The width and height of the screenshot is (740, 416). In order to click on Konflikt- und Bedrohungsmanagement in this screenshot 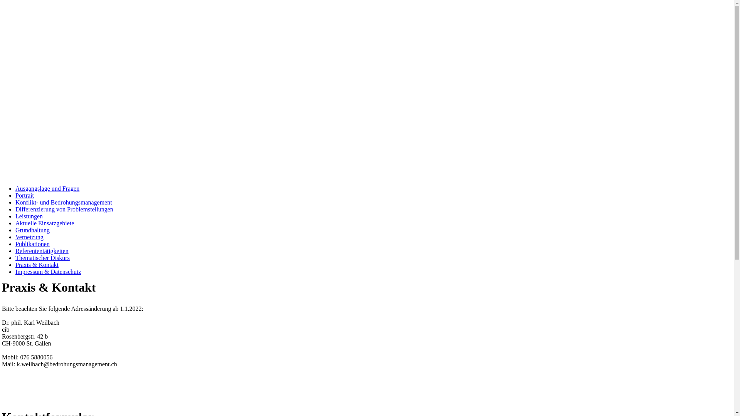, I will do `click(64, 203)`.